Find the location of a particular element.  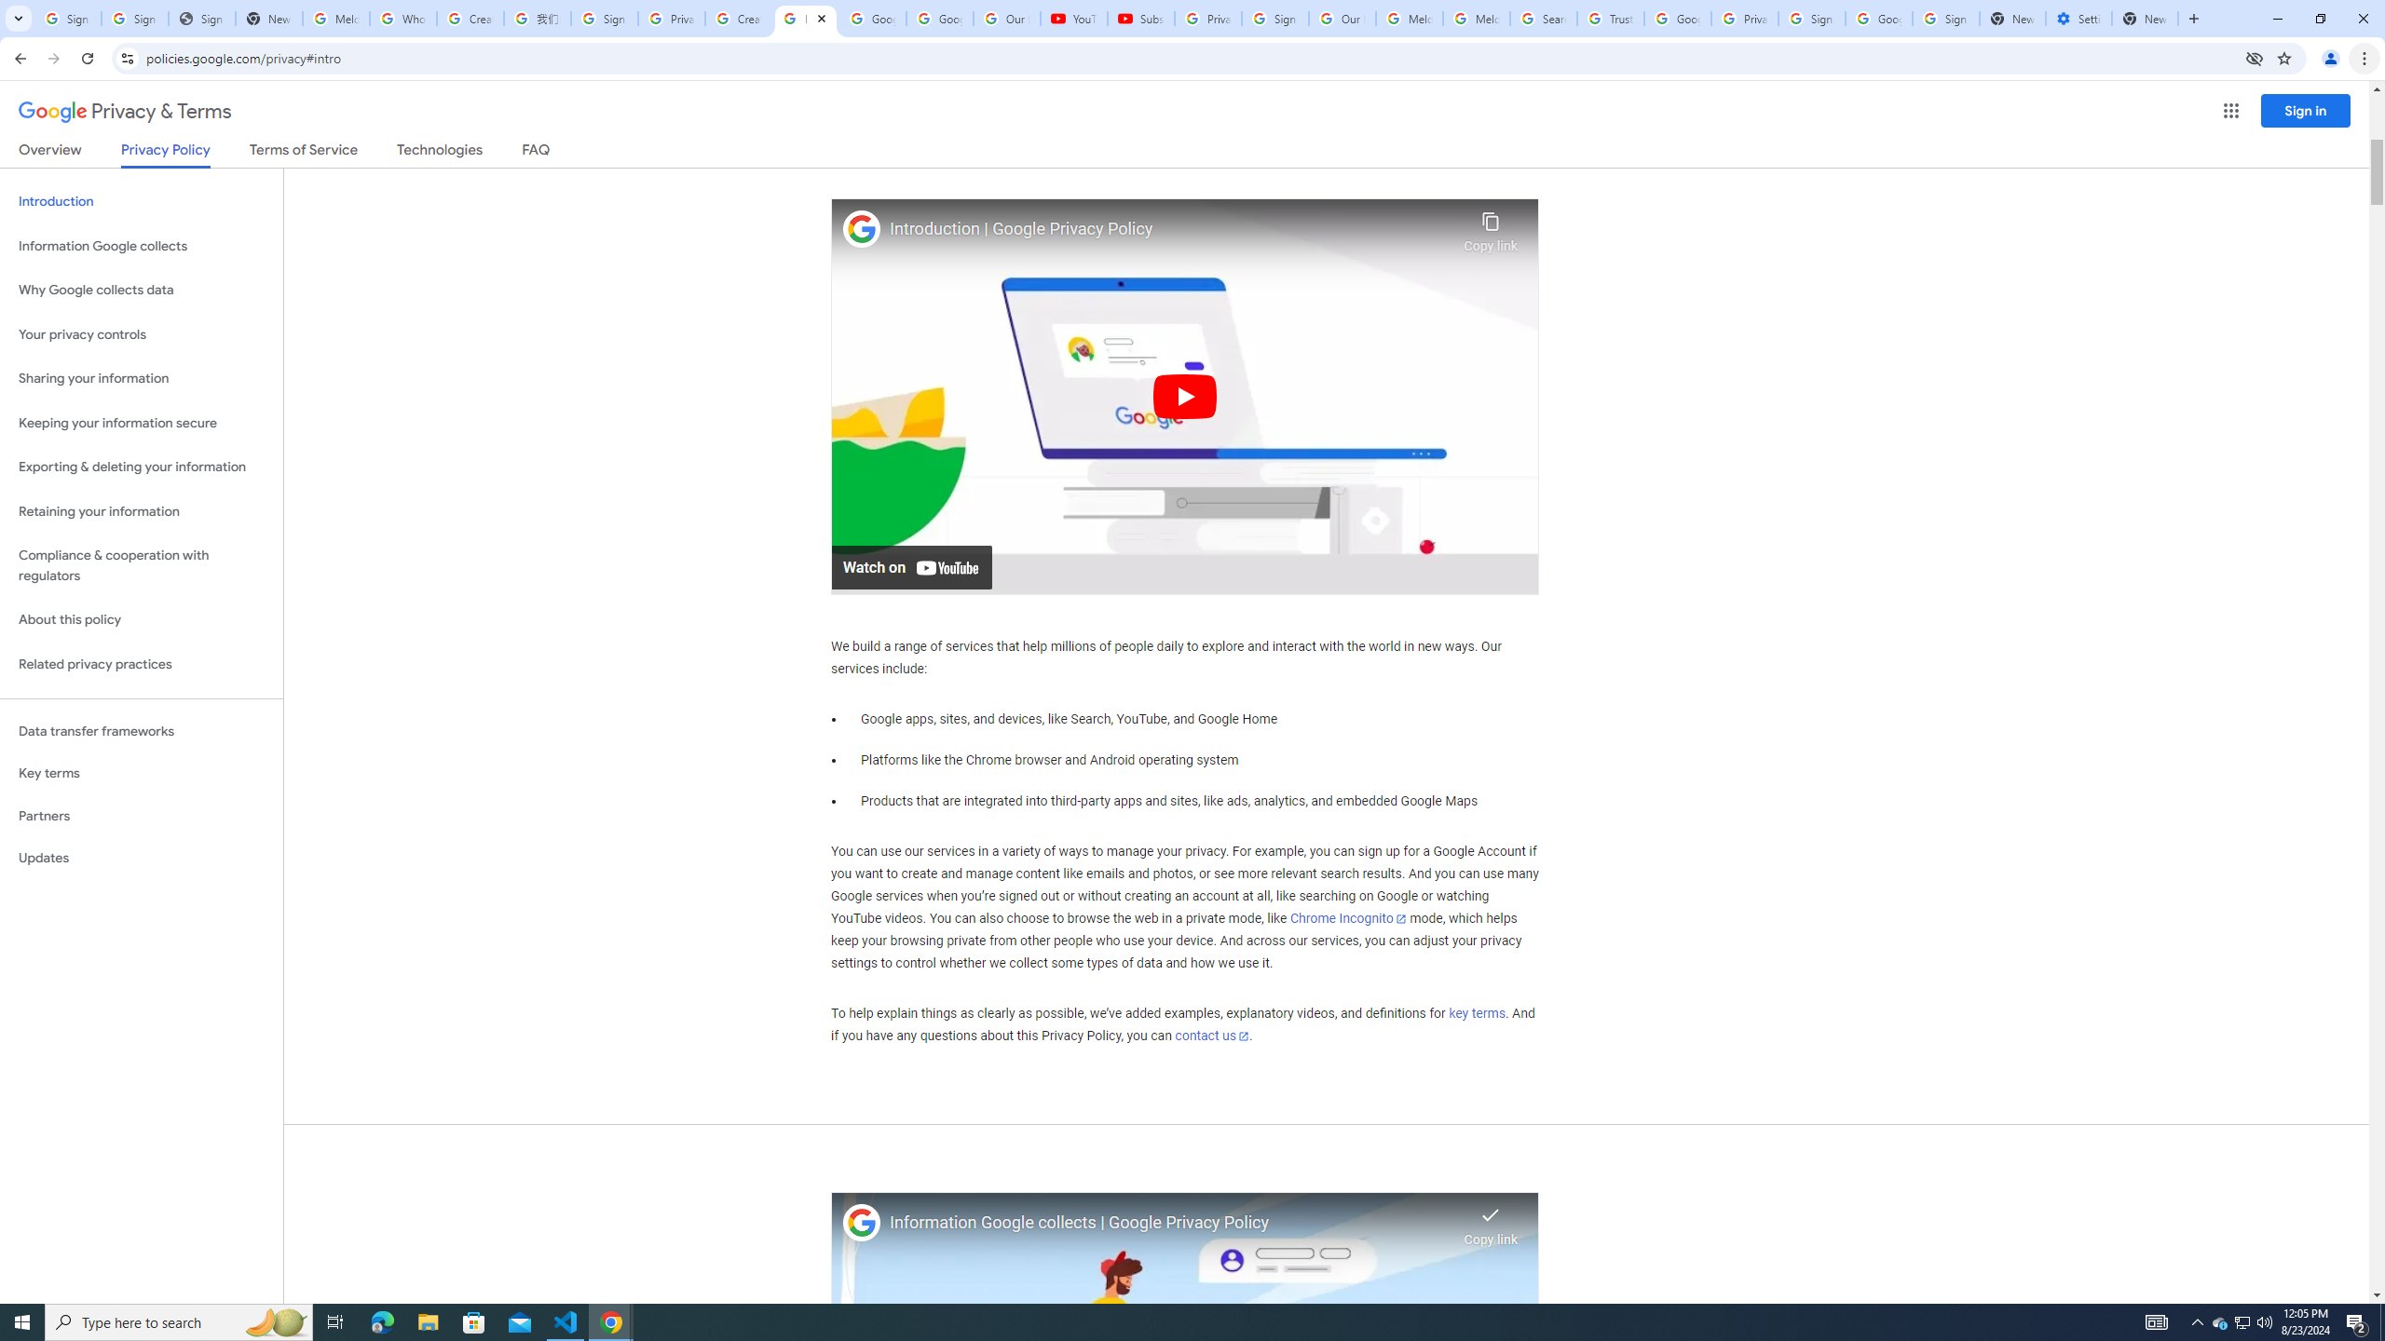

Create your Google Account is located at coordinates (470, 19).